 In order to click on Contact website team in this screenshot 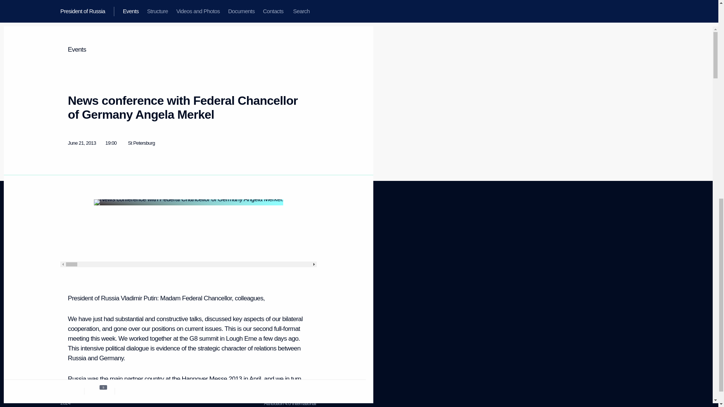, I will do `click(285, 274)`.